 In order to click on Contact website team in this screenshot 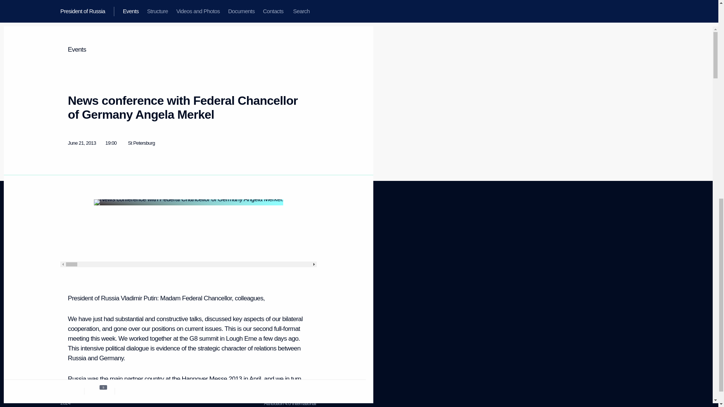, I will do `click(285, 274)`.